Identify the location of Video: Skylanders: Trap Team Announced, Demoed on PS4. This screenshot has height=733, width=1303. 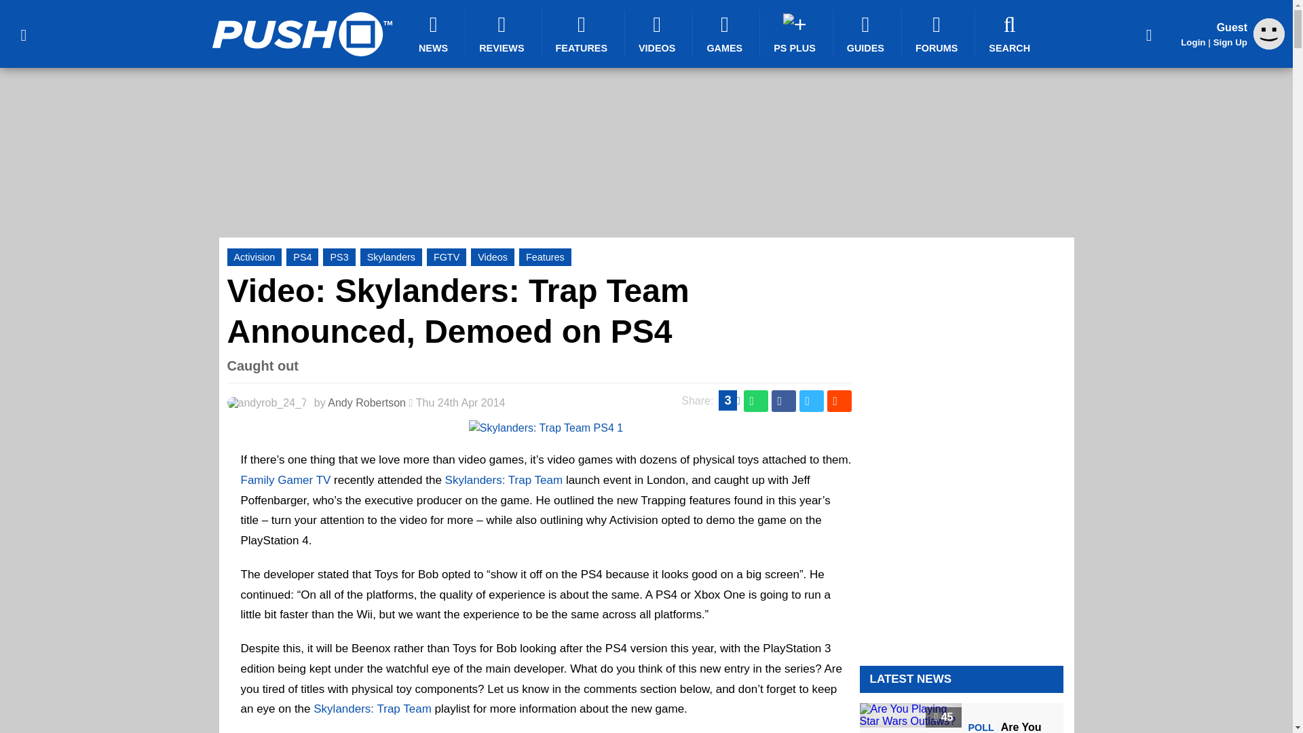
(457, 311).